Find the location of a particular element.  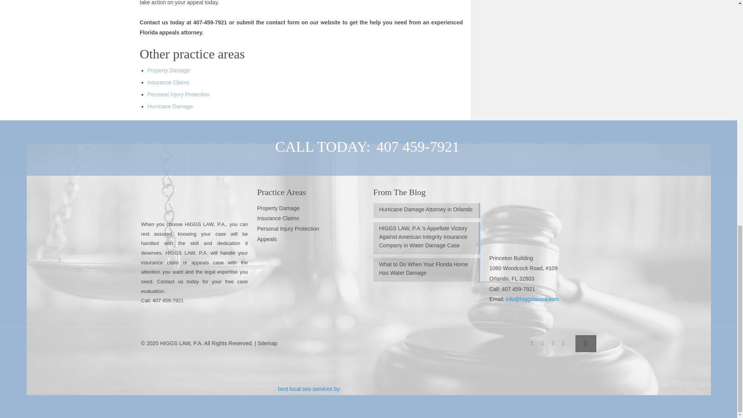

Insurance Claims is located at coordinates (278, 218).